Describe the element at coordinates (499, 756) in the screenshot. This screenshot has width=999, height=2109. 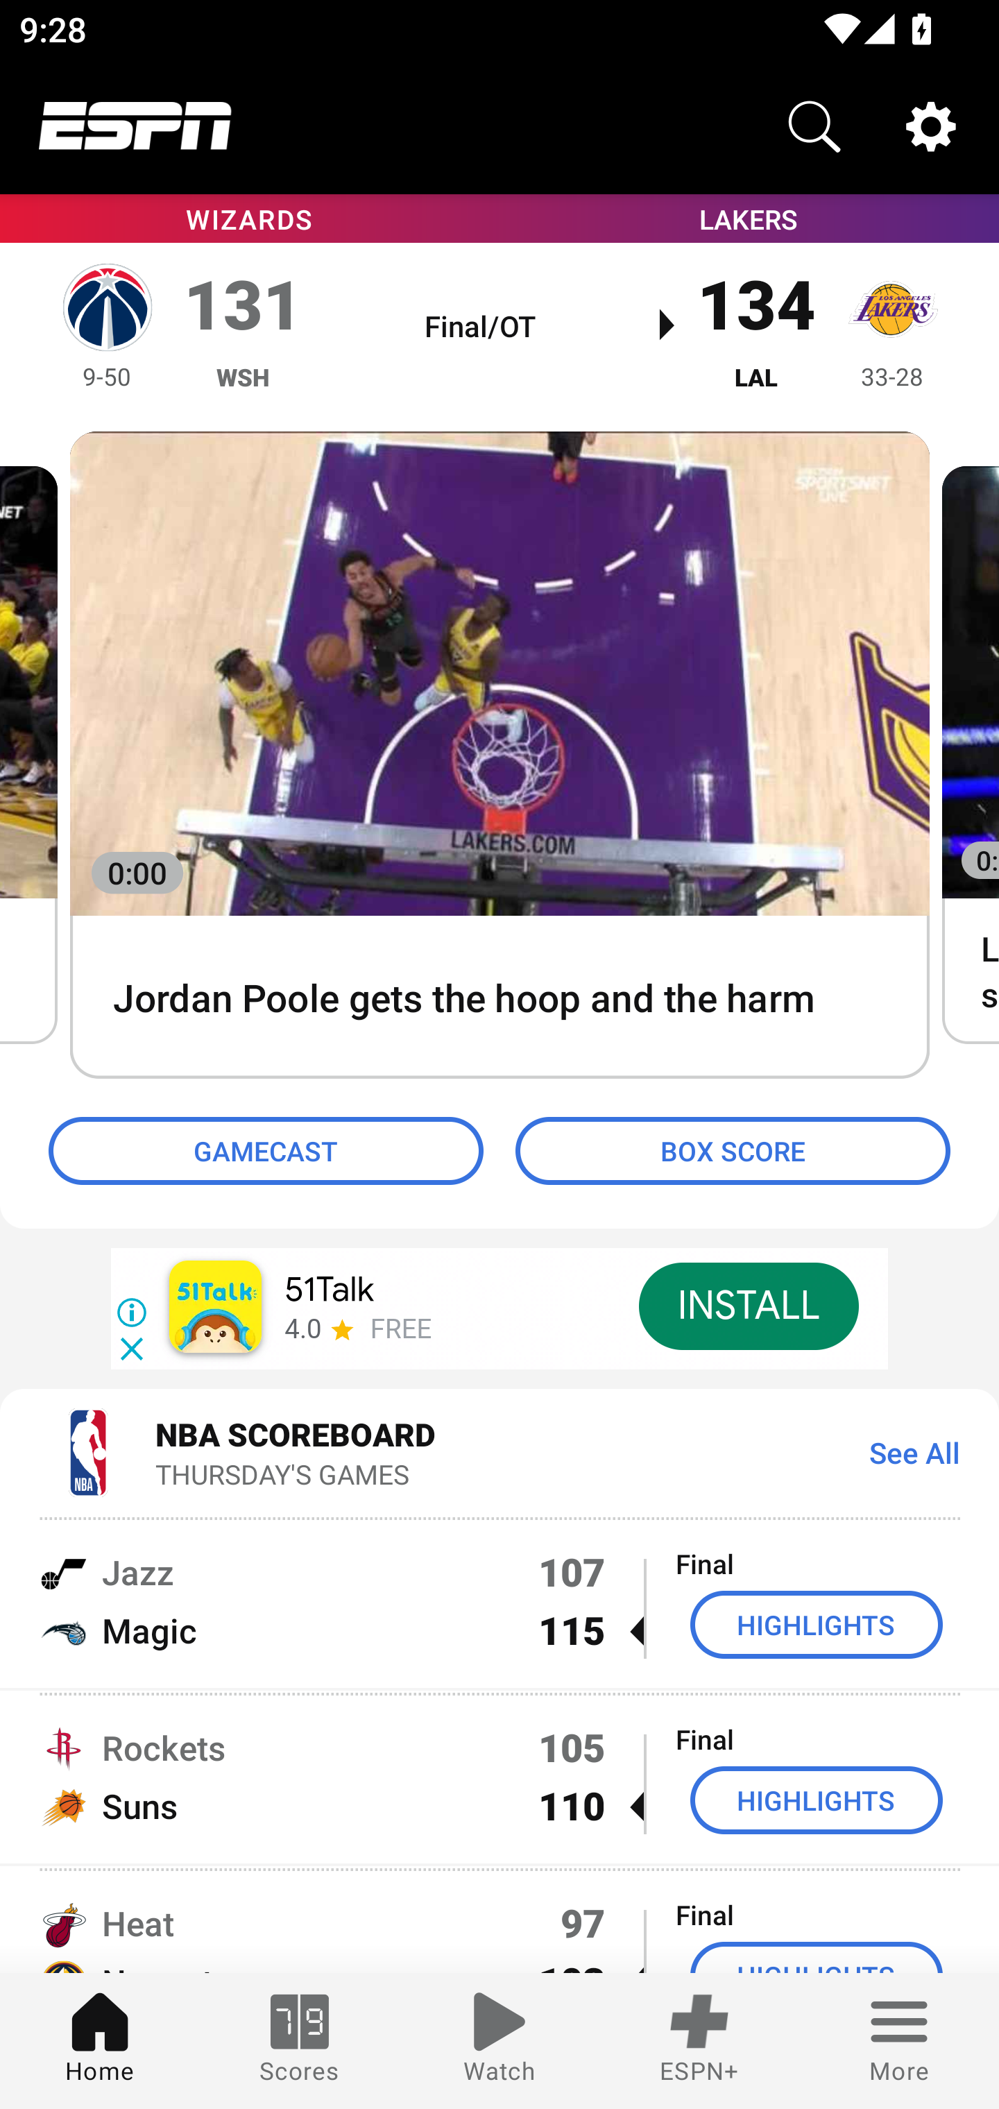
I see `0:00 Jordan Poole gets the hoop and the harm` at that location.